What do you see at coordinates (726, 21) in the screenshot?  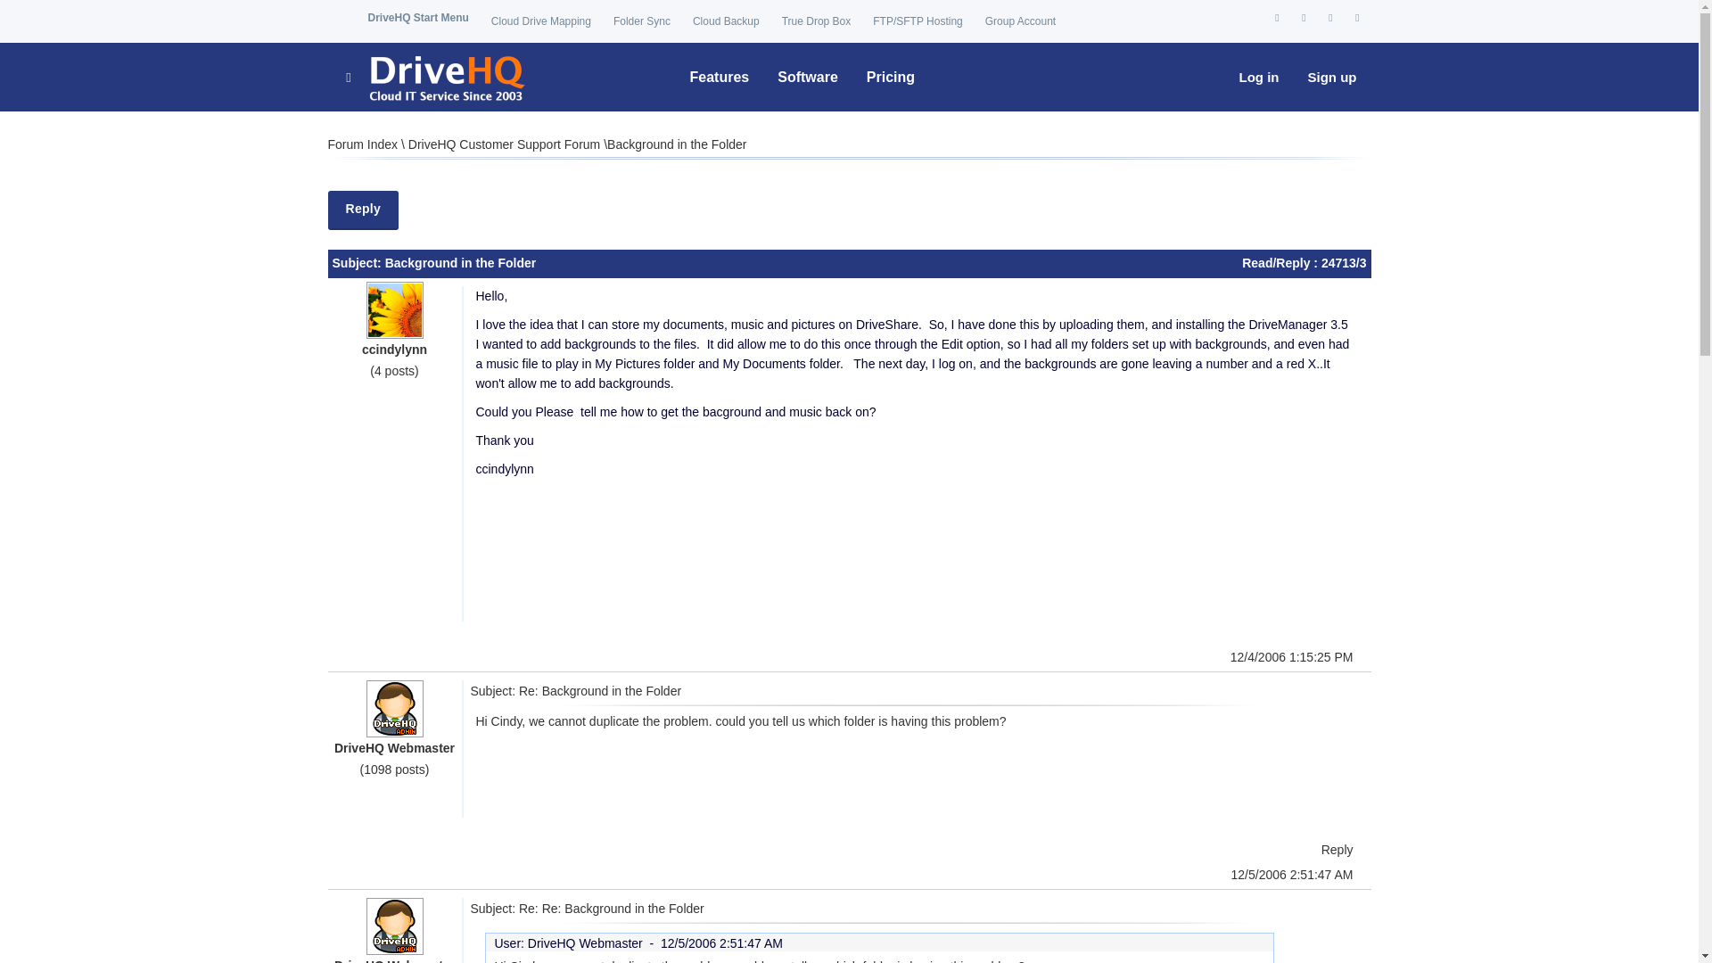 I see `Automatically back up PC, Mac and Server to the cloud` at bounding box center [726, 21].